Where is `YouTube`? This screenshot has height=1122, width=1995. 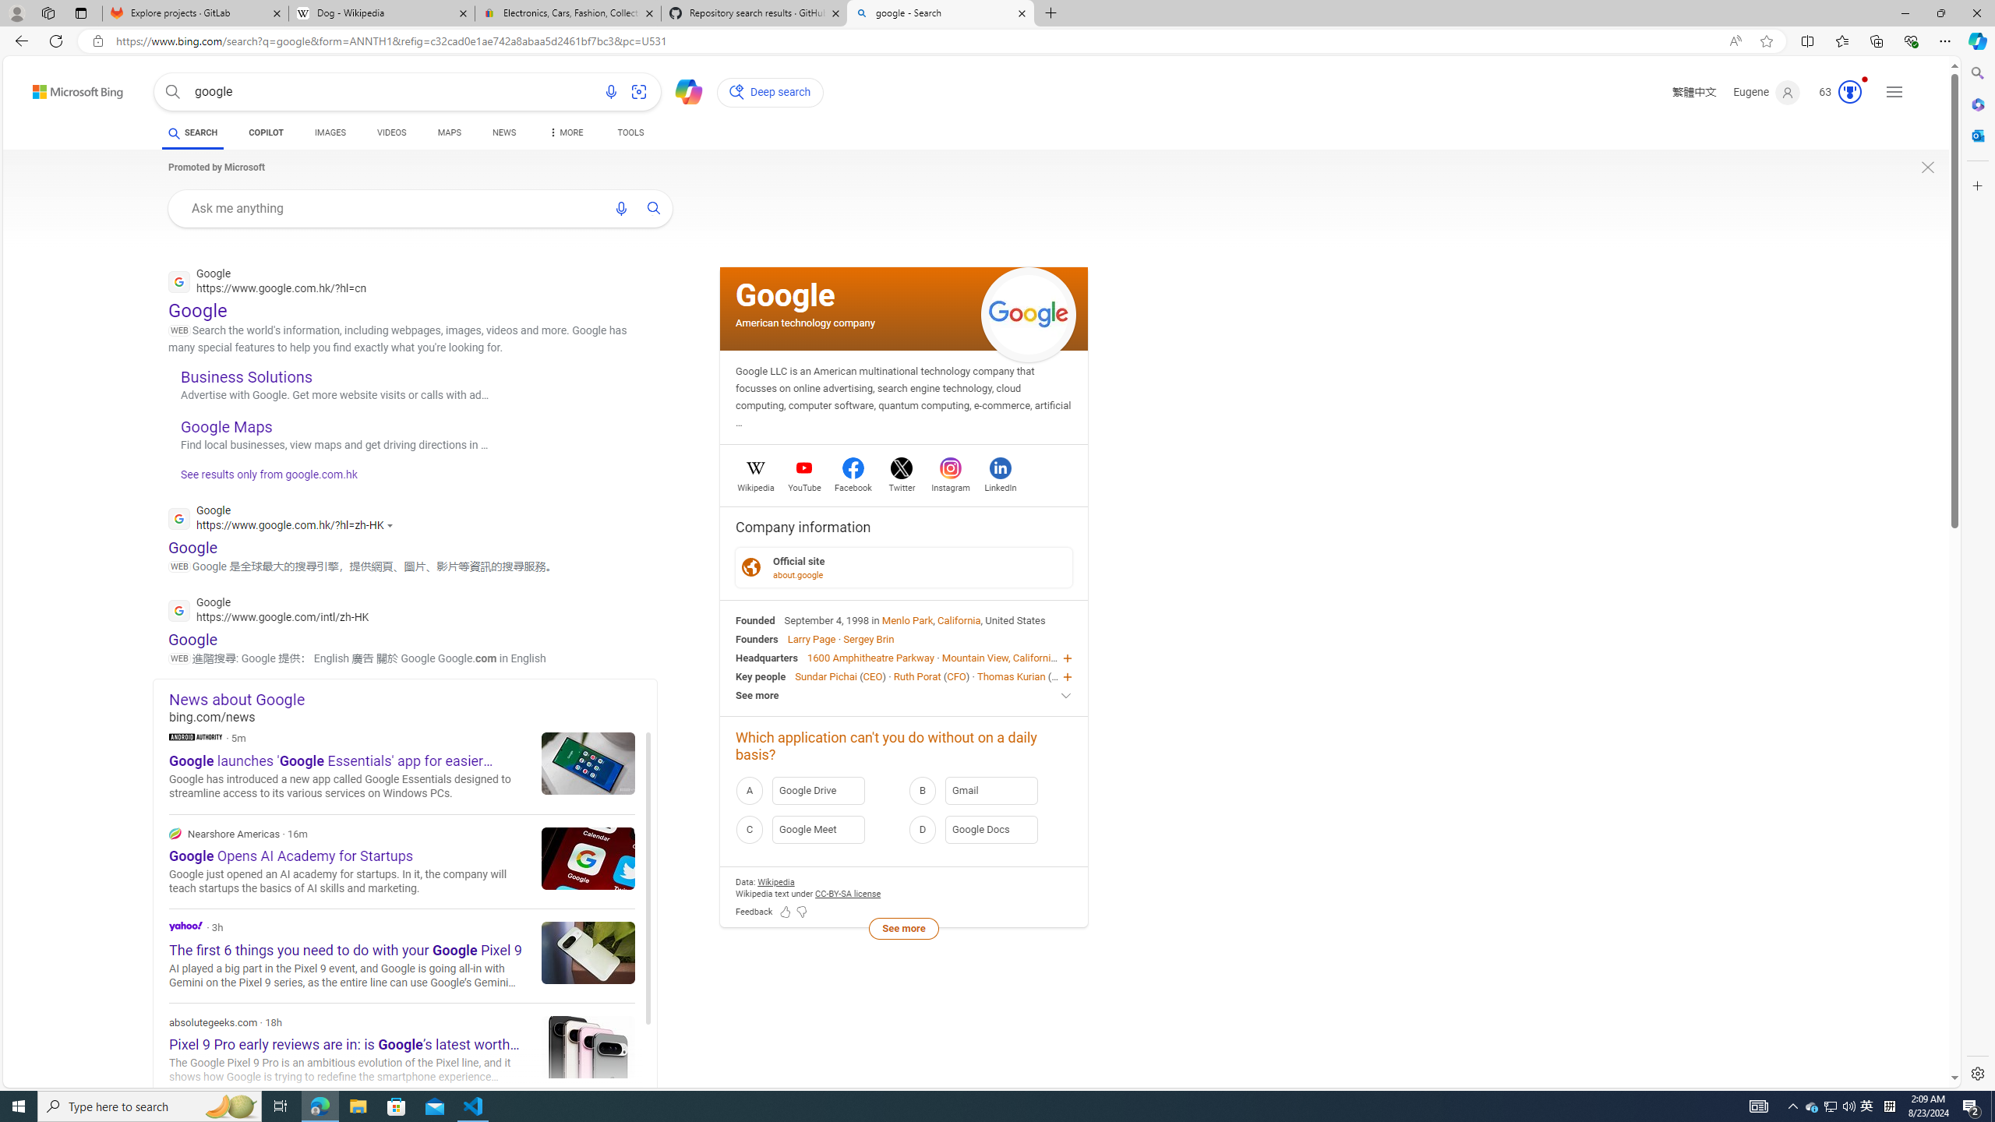 YouTube is located at coordinates (804, 485).